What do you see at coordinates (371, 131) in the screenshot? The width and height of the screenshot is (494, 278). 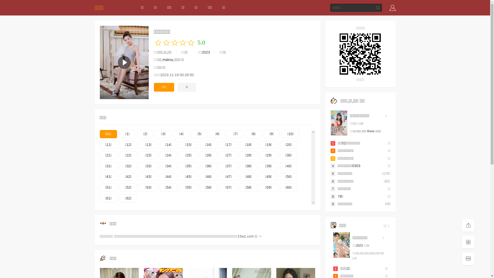 I see `Rone` at bounding box center [371, 131].